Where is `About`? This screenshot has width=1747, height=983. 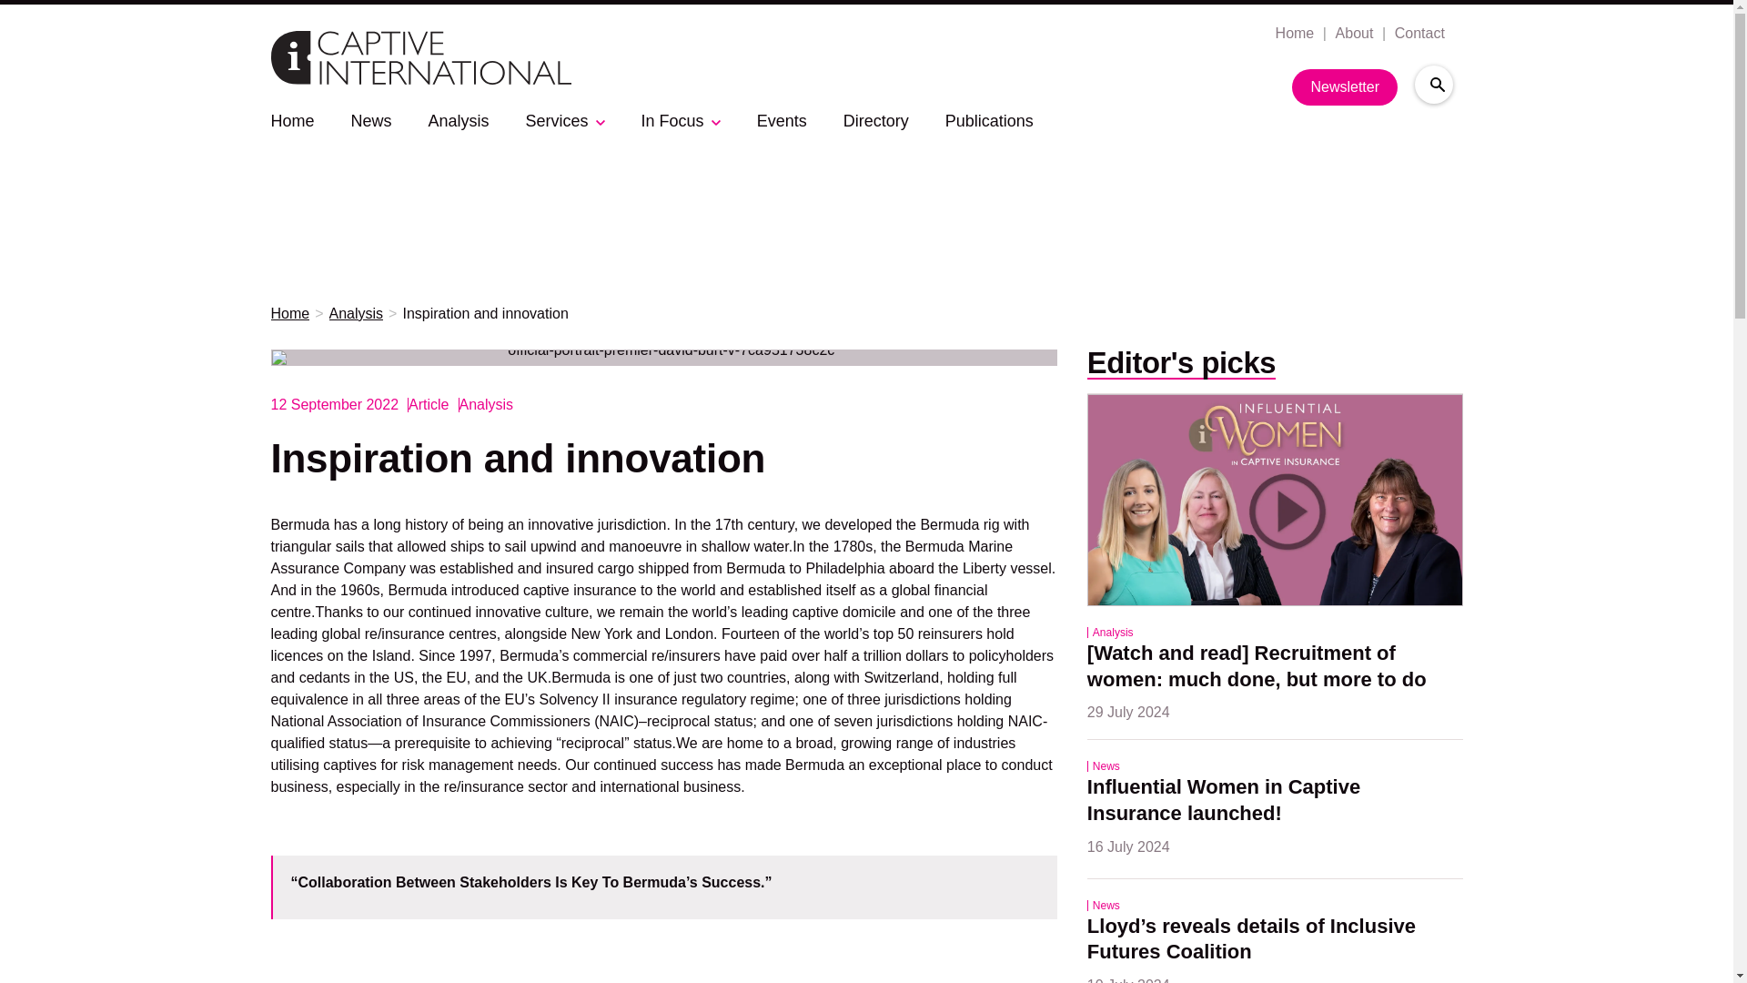 About is located at coordinates (1352, 34).